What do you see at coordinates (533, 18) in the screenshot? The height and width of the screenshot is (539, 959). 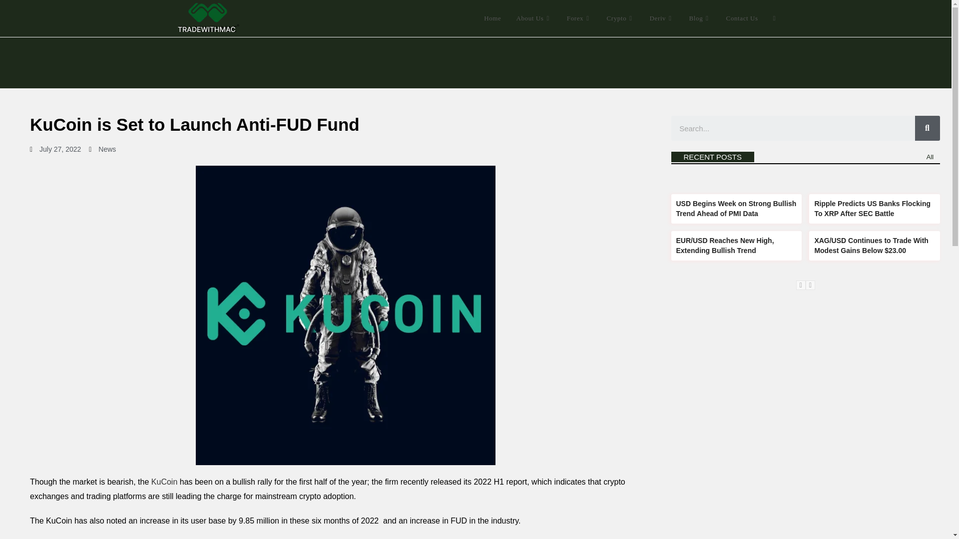 I see `About Us` at bounding box center [533, 18].